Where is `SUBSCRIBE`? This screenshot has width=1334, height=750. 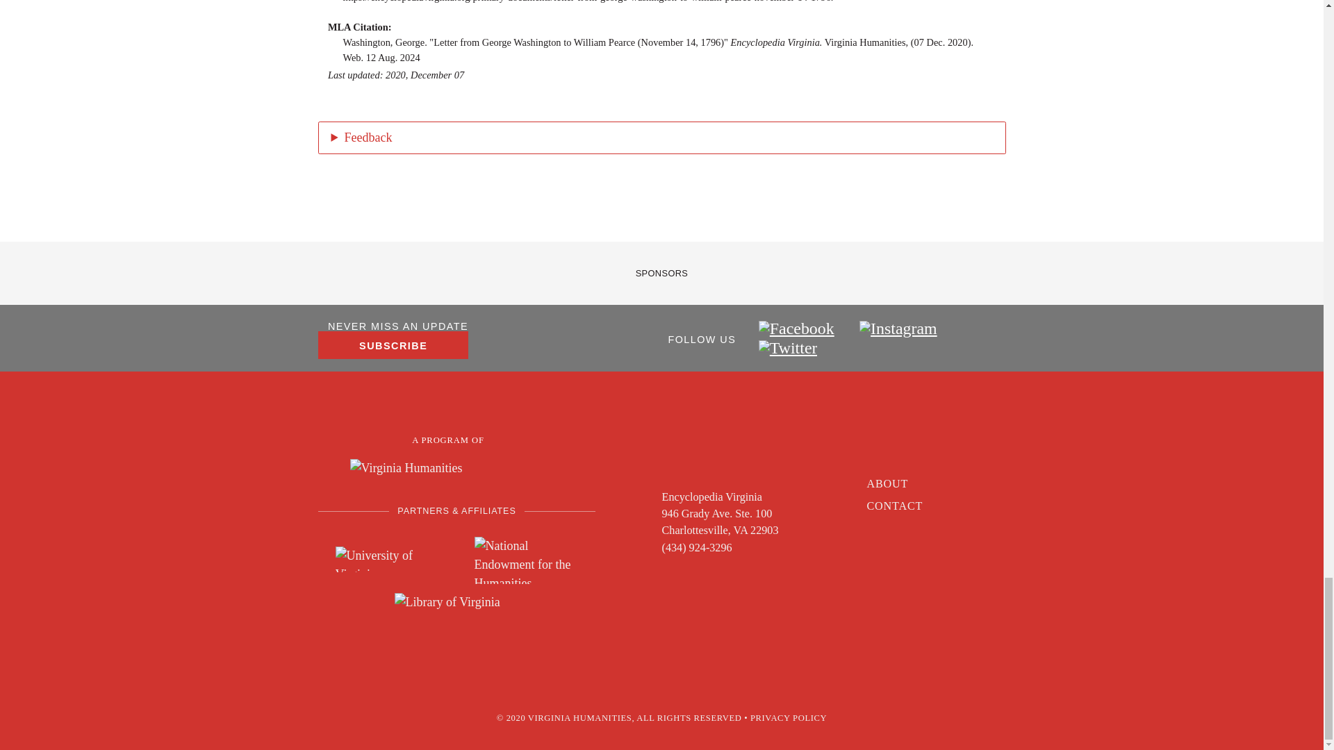
SUBSCRIBE is located at coordinates (393, 345).